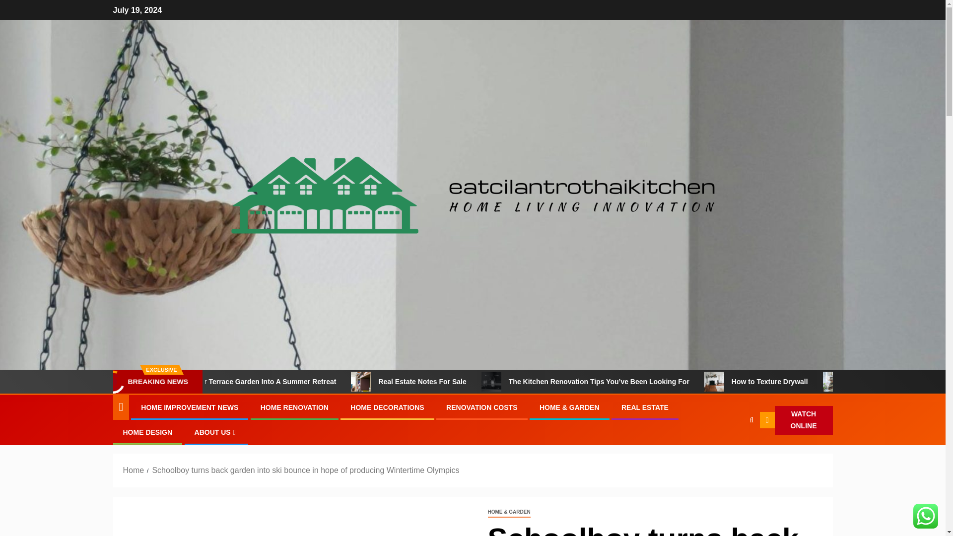  I want to click on Real Estate Notes For Sale, so click(401, 382).